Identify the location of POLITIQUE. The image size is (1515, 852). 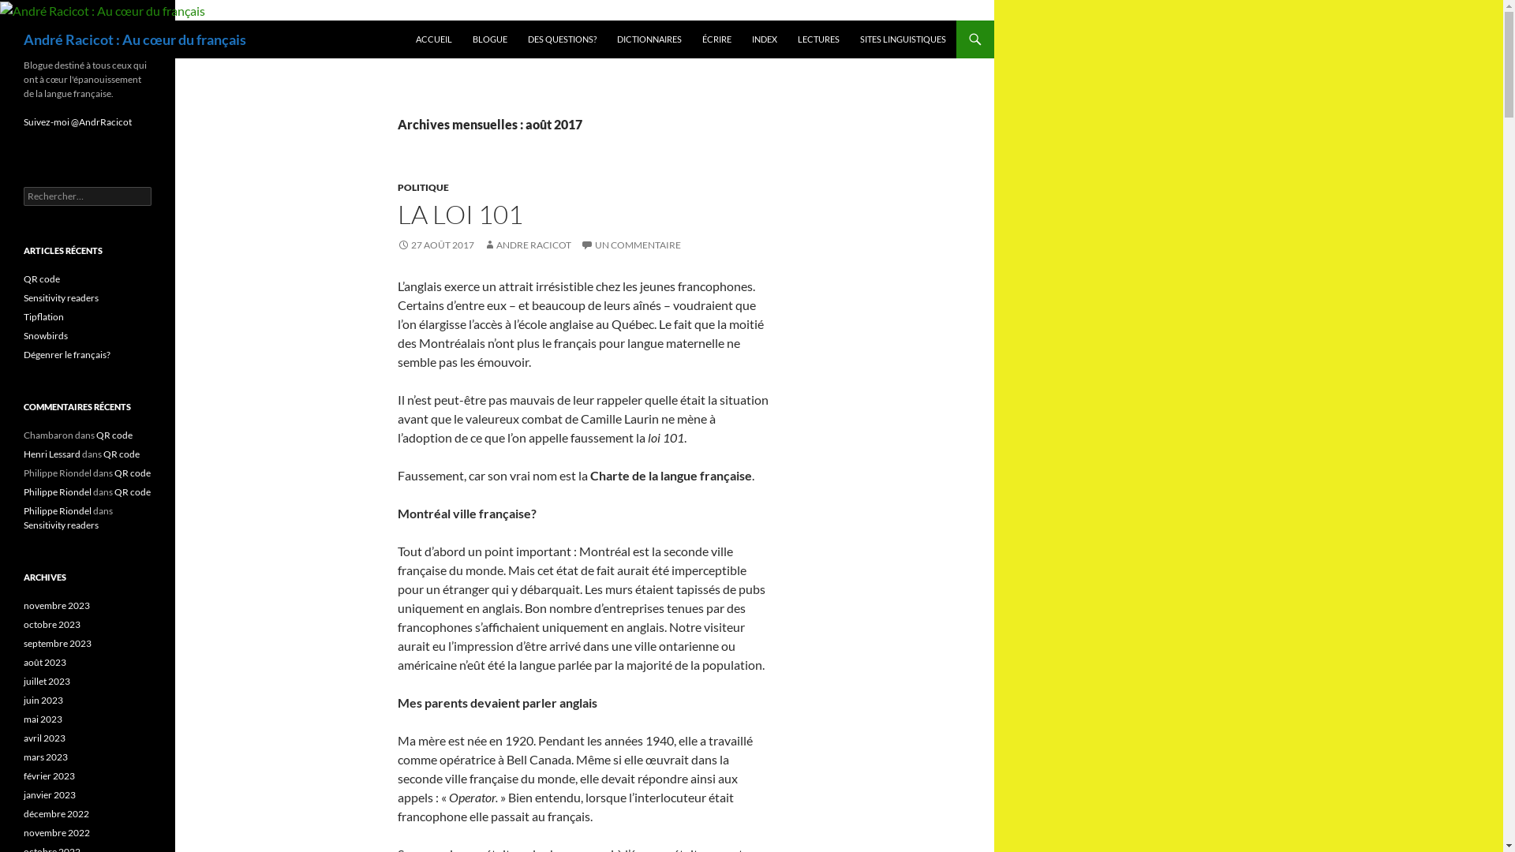
(423, 188).